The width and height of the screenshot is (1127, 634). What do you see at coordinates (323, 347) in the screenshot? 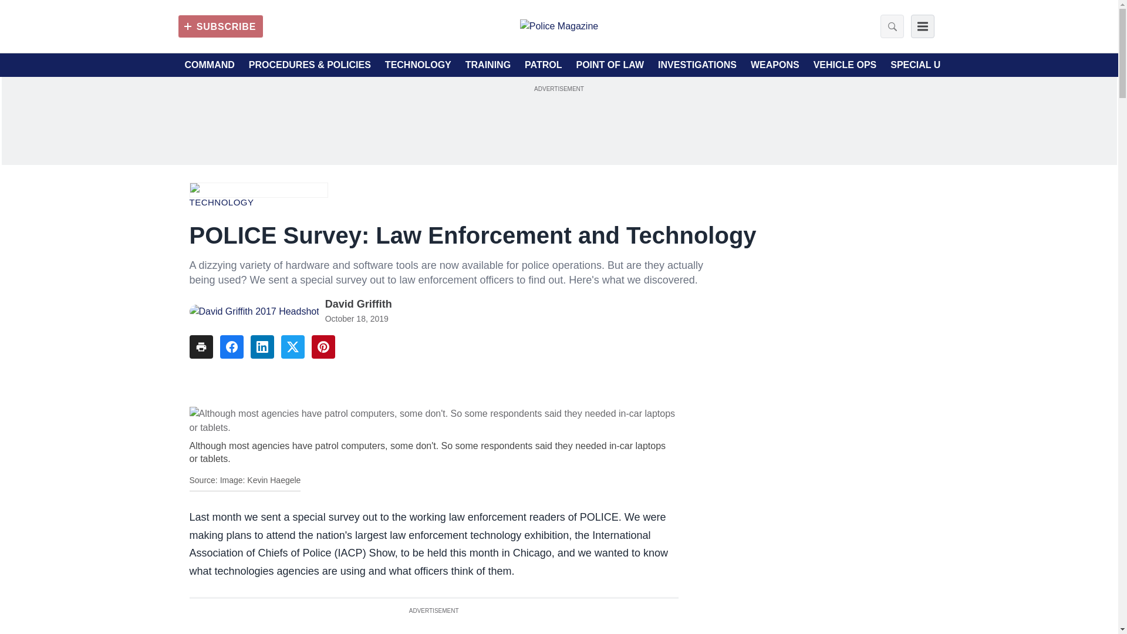
I see `Share To pinterest` at bounding box center [323, 347].